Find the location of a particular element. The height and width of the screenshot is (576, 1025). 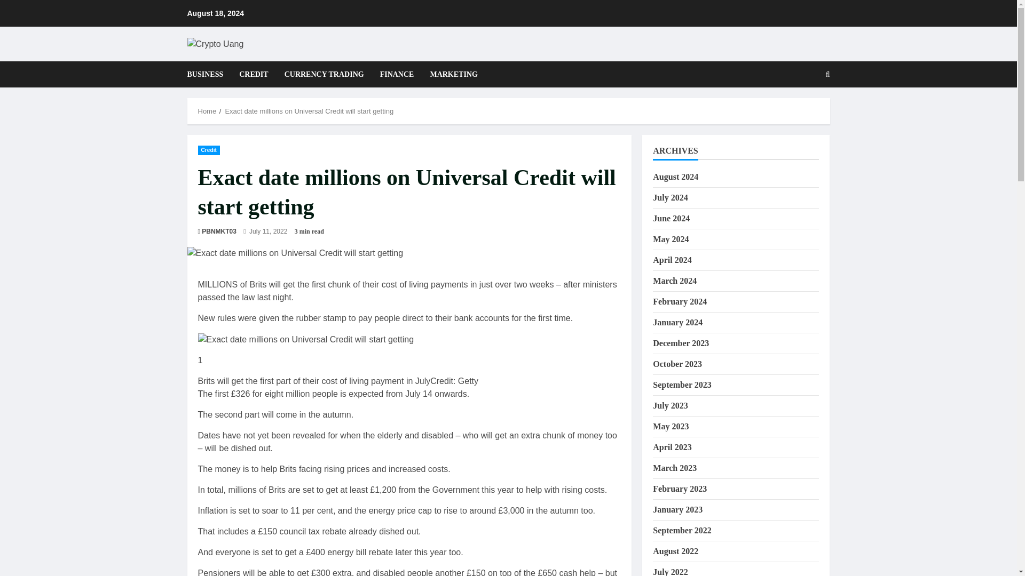

CURRENCY TRADING is located at coordinates (324, 74).